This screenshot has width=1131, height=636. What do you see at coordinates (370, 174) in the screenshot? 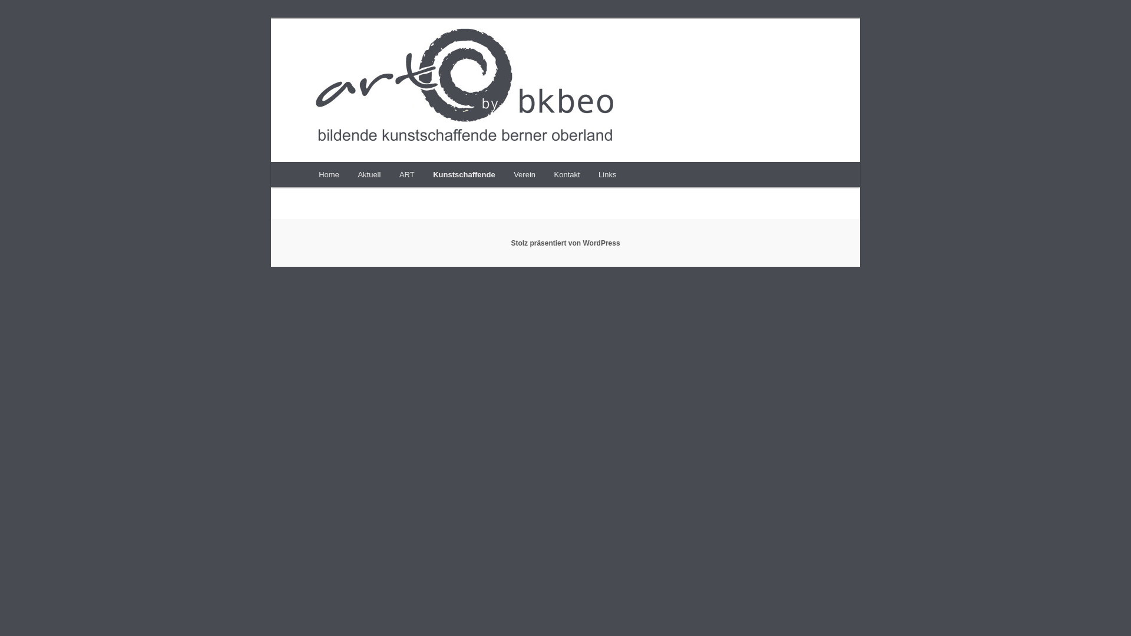
I see `Aktuell` at bounding box center [370, 174].